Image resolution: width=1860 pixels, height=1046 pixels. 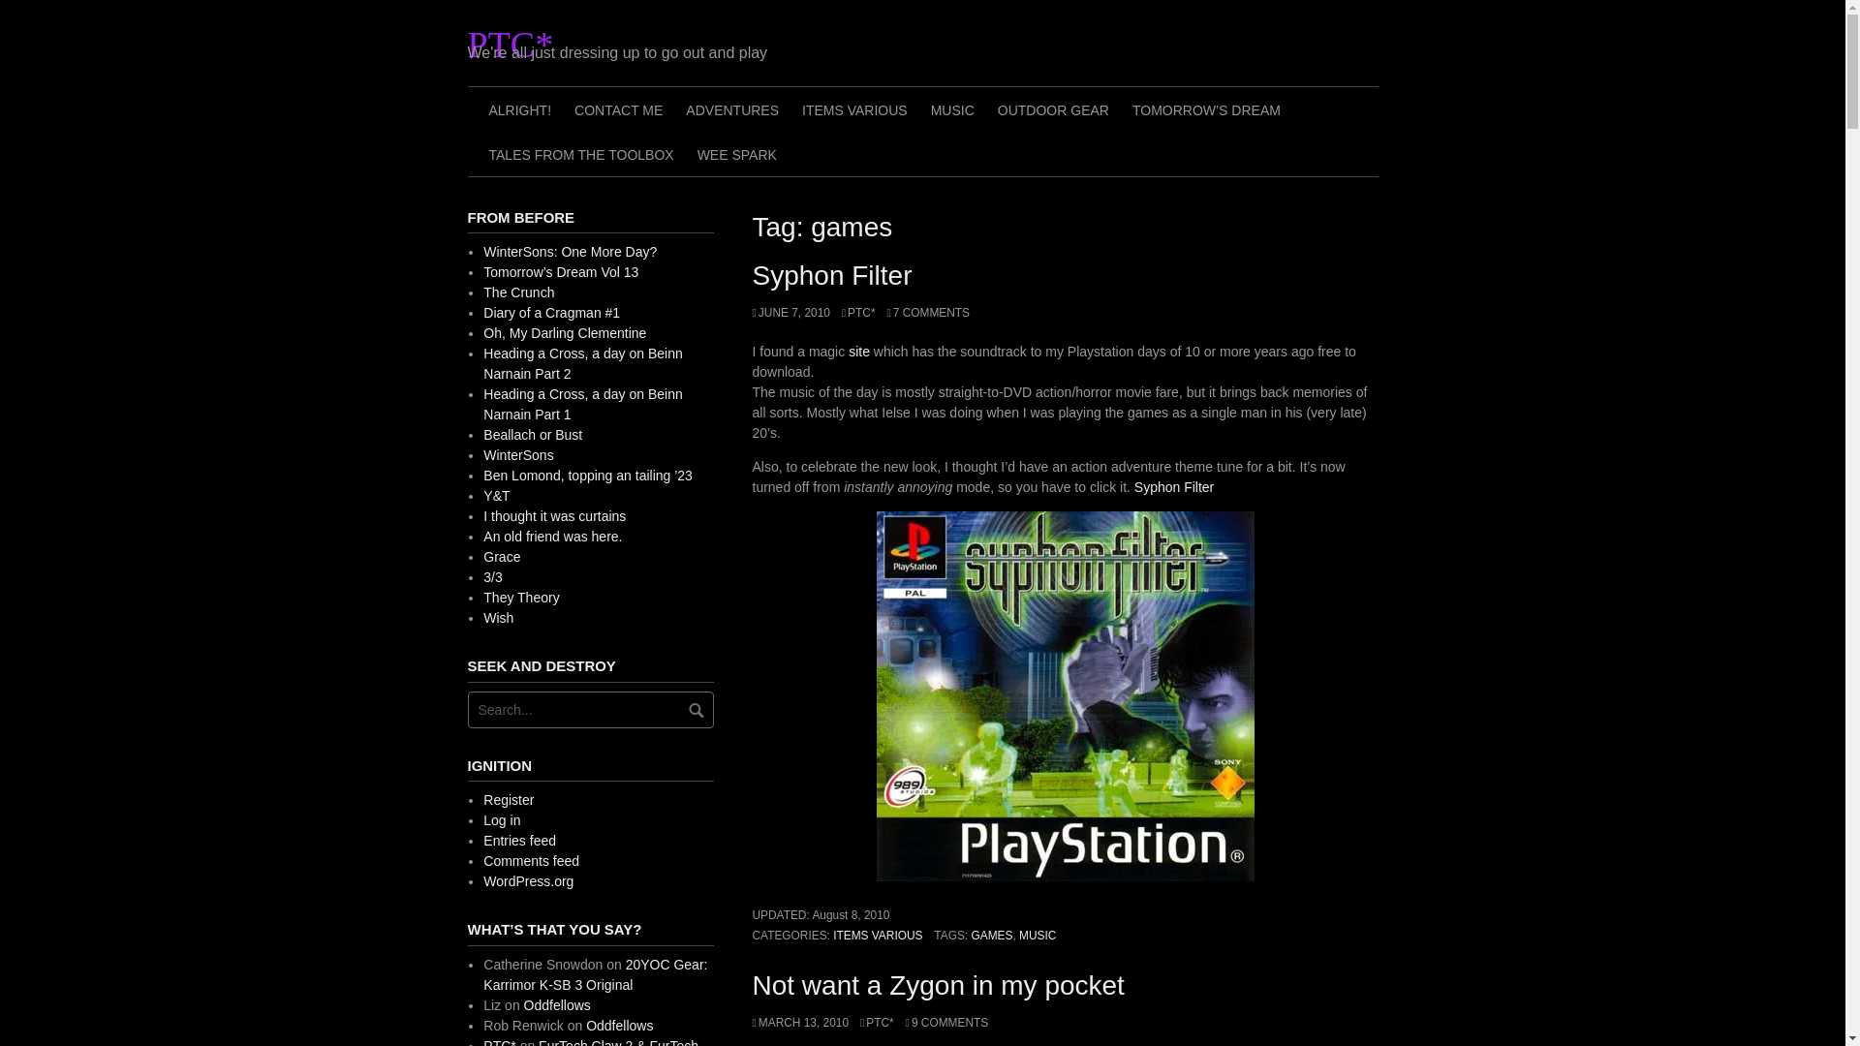 What do you see at coordinates (737, 154) in the screenshot?
I see `WEE SPARK` at bounding box center [737, 154].